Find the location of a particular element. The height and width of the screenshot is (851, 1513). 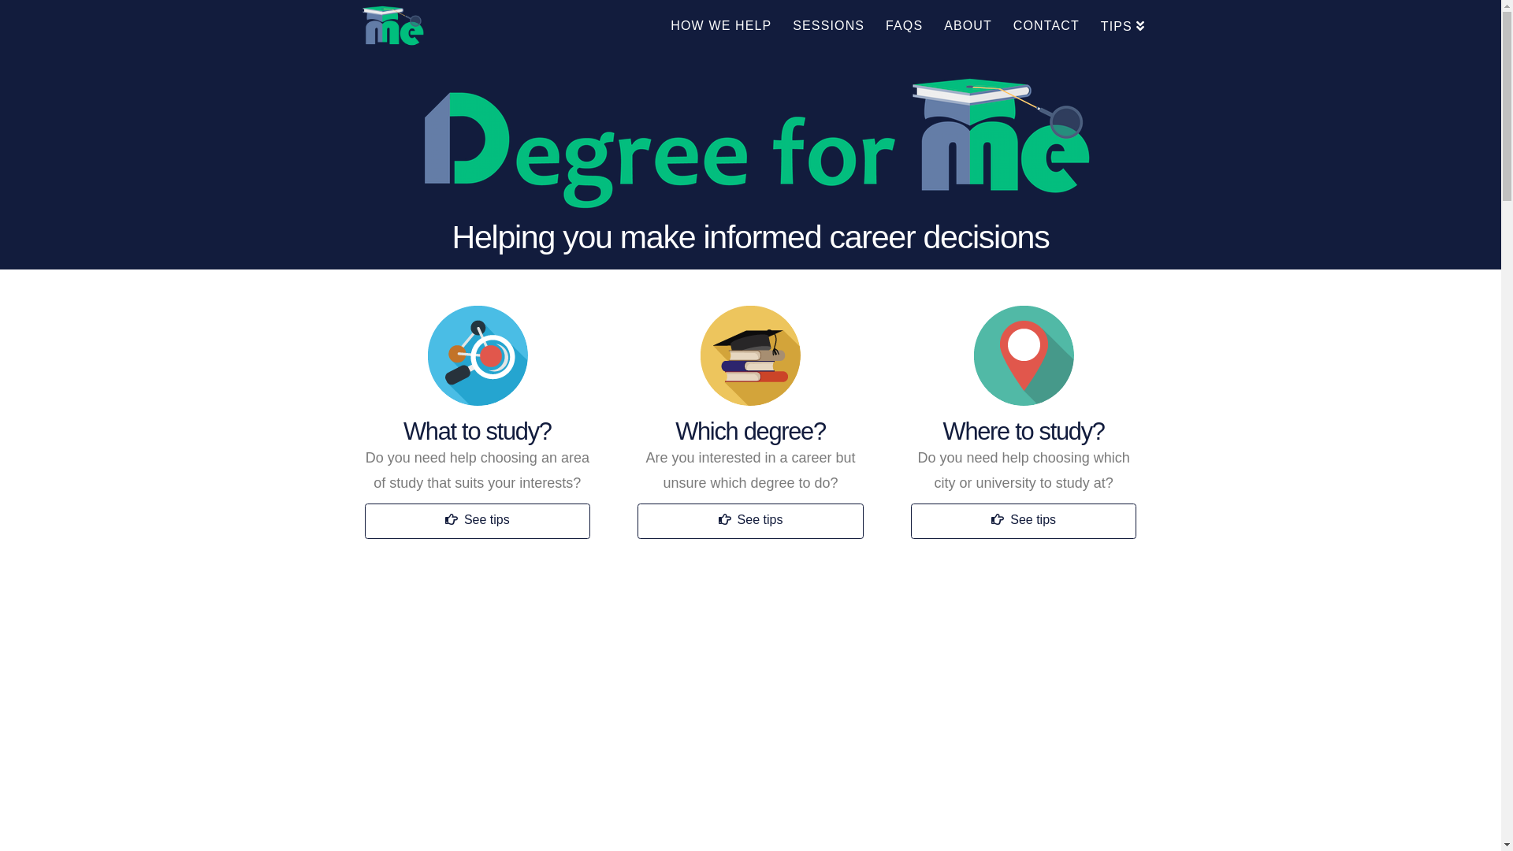

HOW WE HELP is located at coordinates (720, 32).